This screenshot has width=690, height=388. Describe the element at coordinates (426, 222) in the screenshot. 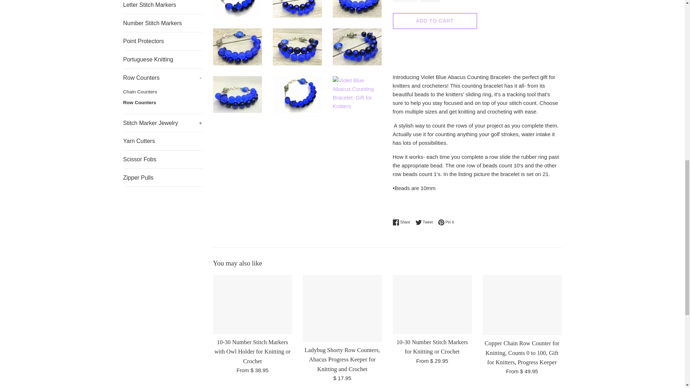

I see `Tweet on Twitter` at that location.